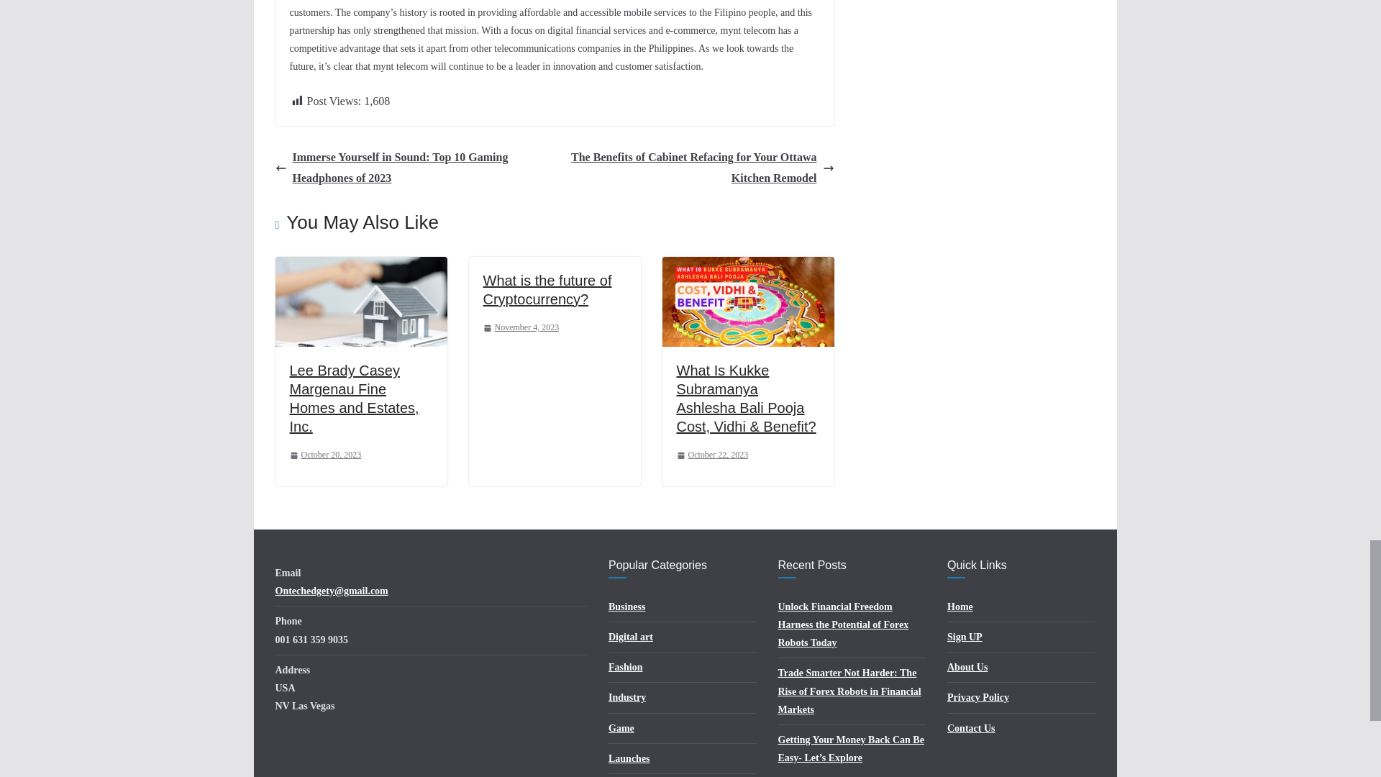  What do you see at coordinates (324, 455) in the screenshot?
I see `3:20 am` at bounding box center [324, 455].